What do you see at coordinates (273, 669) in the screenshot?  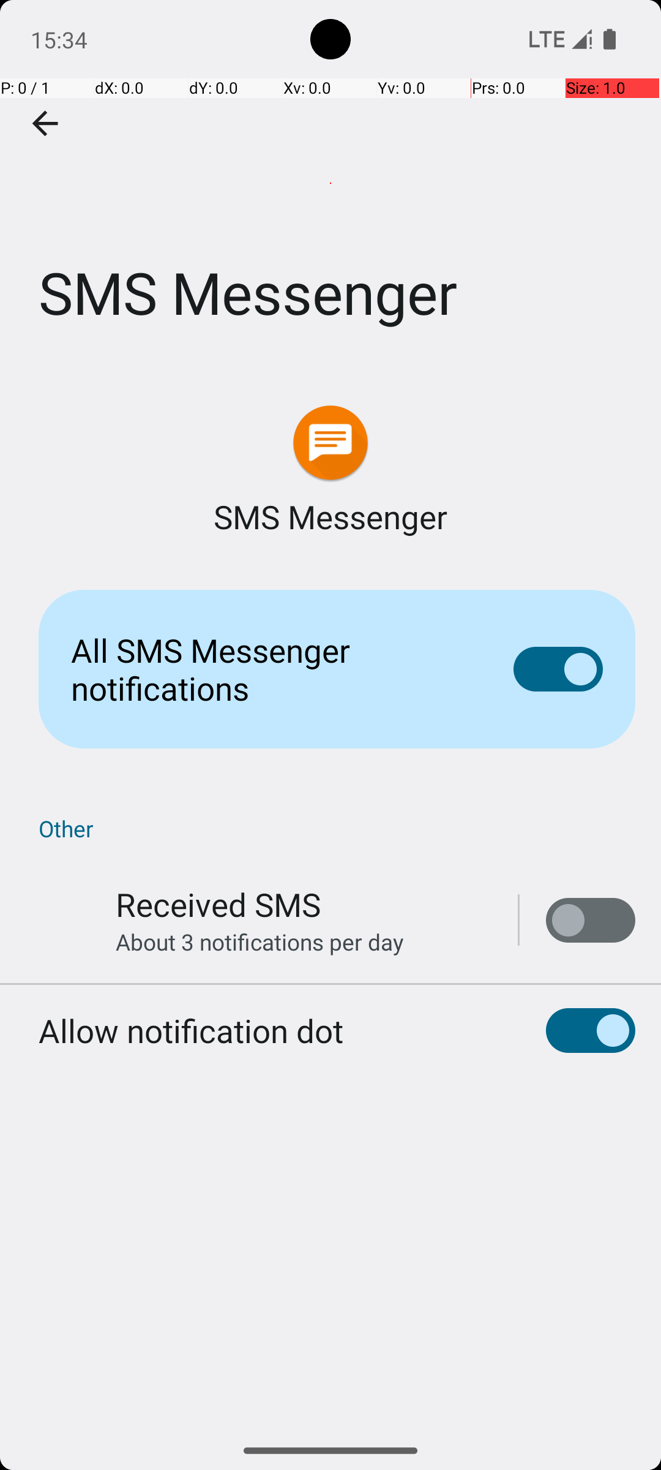 I see `All SMS Messenger notifications` at bounding box center [273, 669].